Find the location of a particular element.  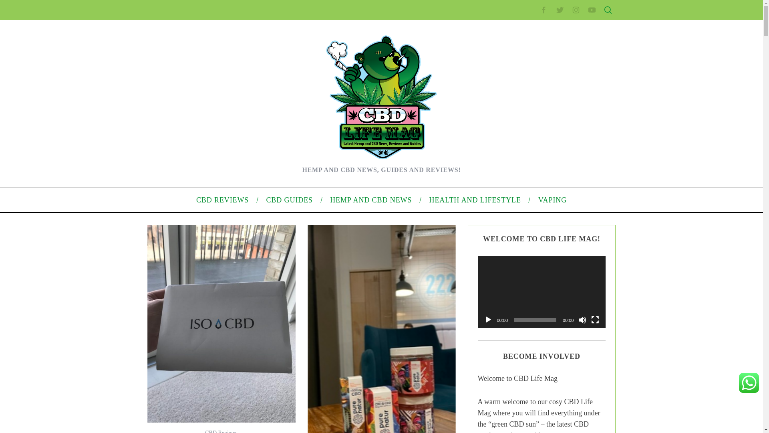

Privacy Policy is located at coordinates (528, 162).